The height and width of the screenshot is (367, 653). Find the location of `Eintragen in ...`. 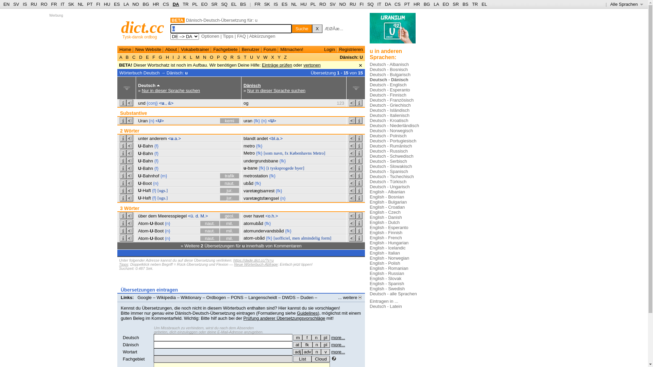

Eintragen in ... is located at coordinates (384, 301).